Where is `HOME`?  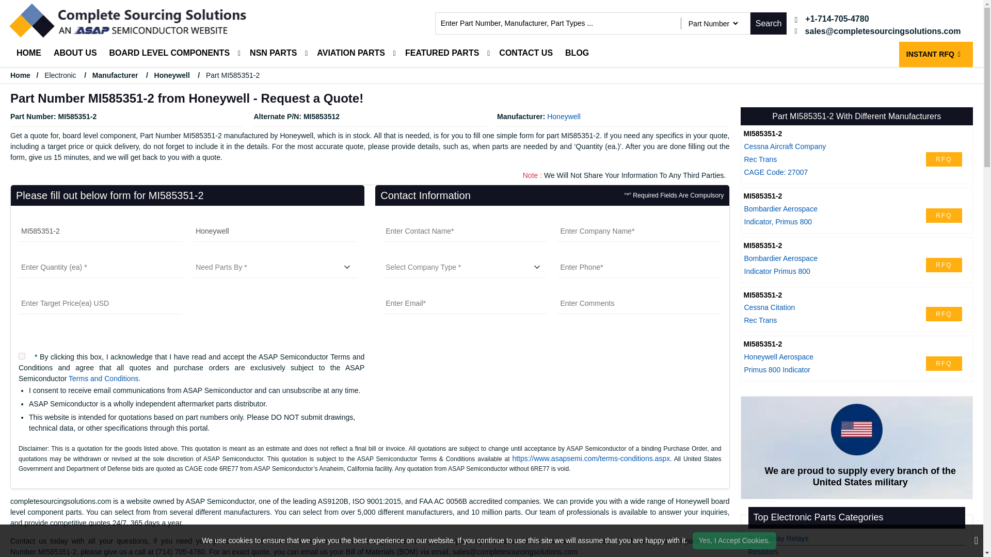
HOME is located at coordinates (29, 53).